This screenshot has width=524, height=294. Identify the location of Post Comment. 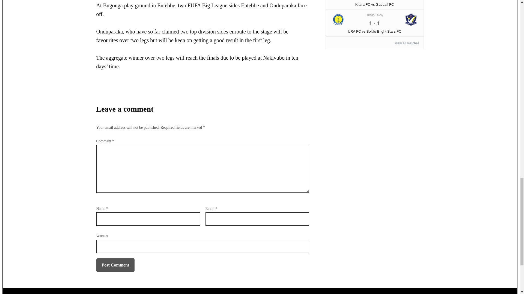
(115, 265).